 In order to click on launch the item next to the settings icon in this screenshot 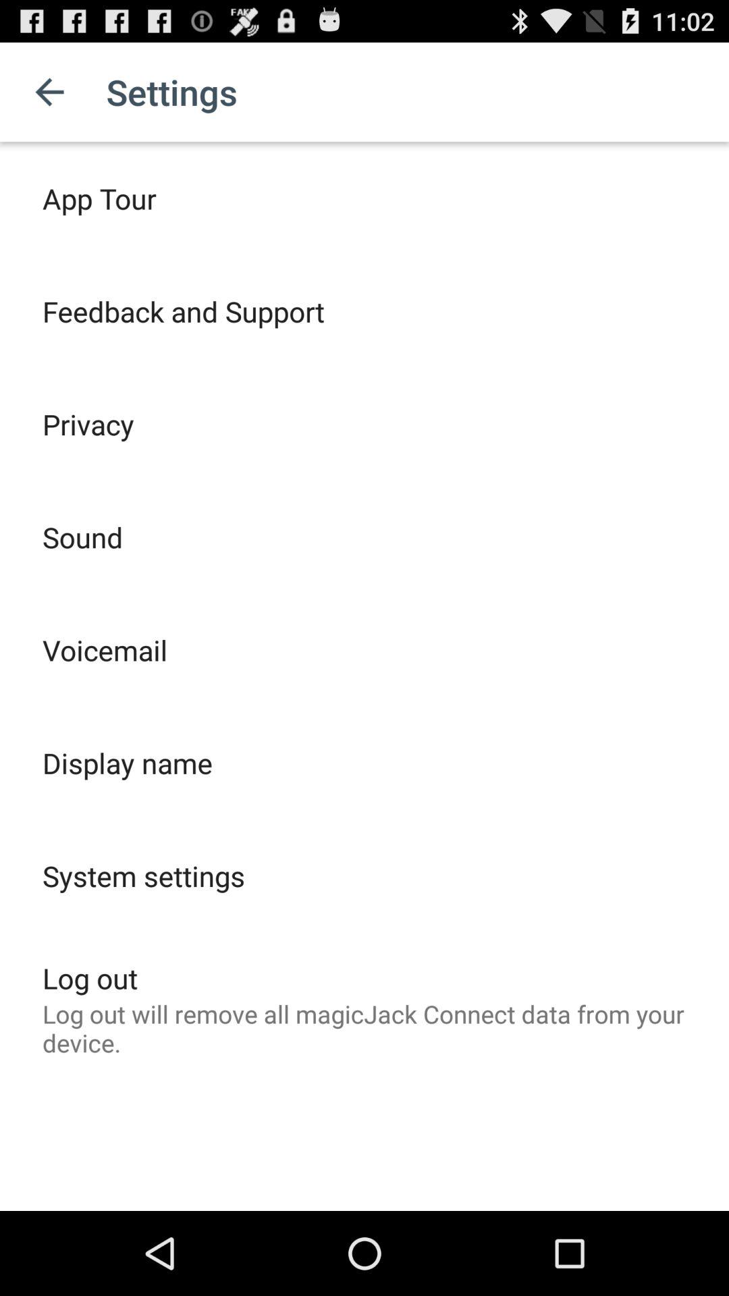, I will do `click(49, 92)`.